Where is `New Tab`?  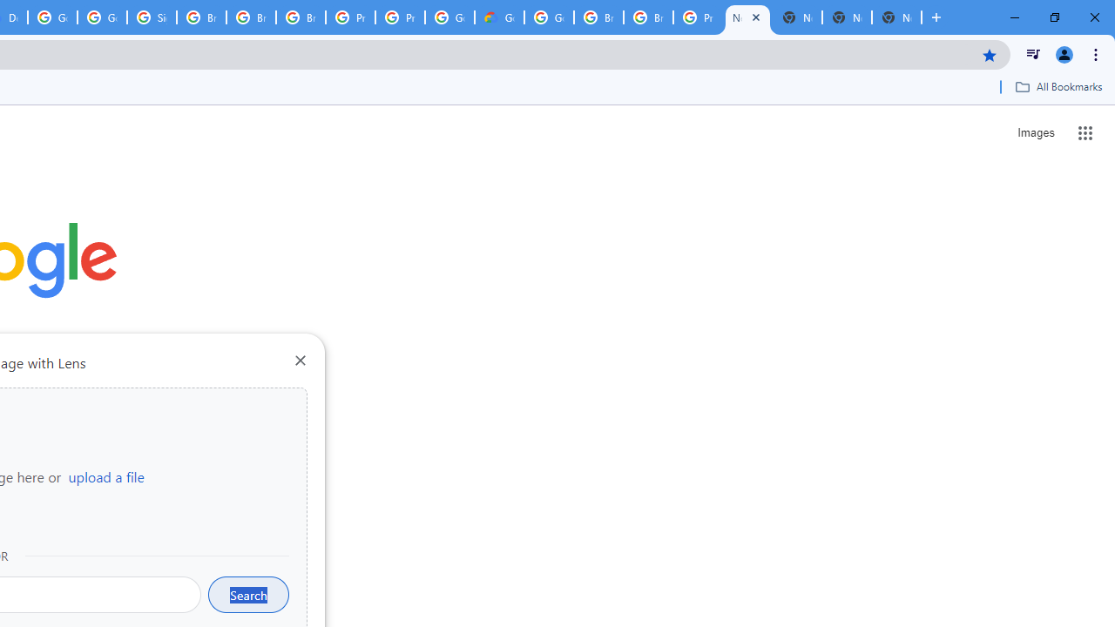 New Tab is located at coordinates (897, 17).